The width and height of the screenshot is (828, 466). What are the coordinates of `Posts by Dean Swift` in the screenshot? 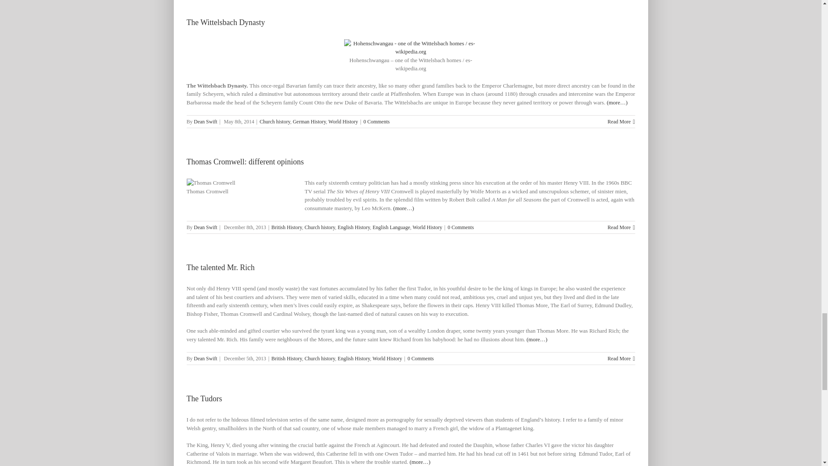 It's located at (205, 359).